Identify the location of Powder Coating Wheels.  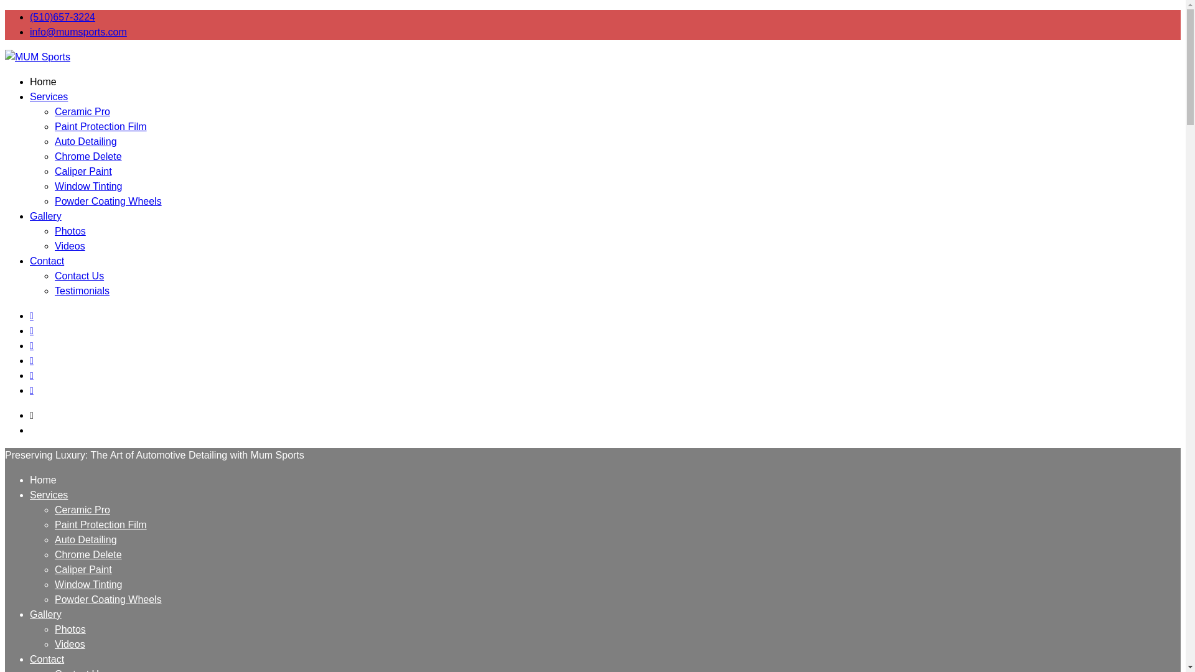
(108, 599).